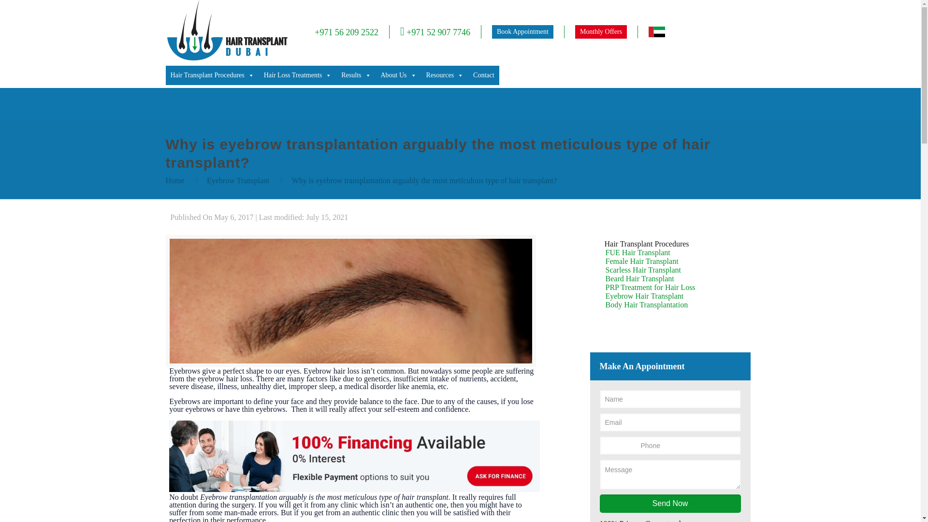 The image size is (928, 522). I want to click on Hair Loss Treatments, so click(298, 75).